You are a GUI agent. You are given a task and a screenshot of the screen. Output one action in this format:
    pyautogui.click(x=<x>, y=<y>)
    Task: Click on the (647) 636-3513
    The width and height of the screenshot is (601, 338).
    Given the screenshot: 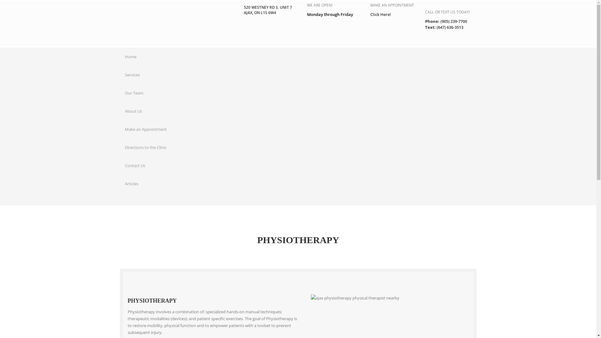 What is the action you would take?
    pyautogui.click(x=449, y=27)
    